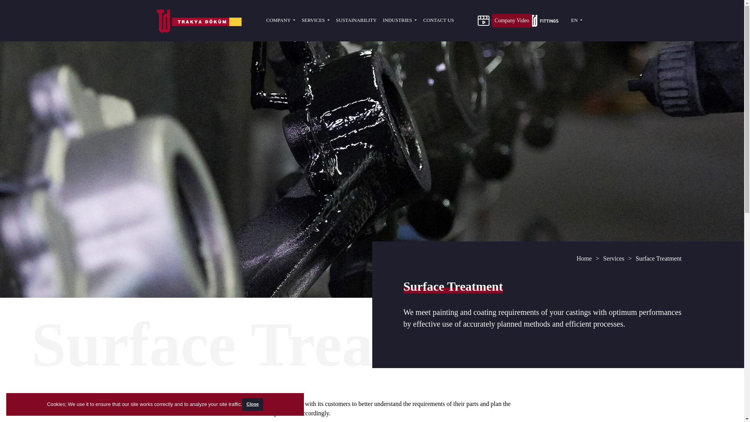 This screenshot has width=750, height=422. Describe the element at coordinates (252, 404) in the screenshot. I see `Close` at that location.